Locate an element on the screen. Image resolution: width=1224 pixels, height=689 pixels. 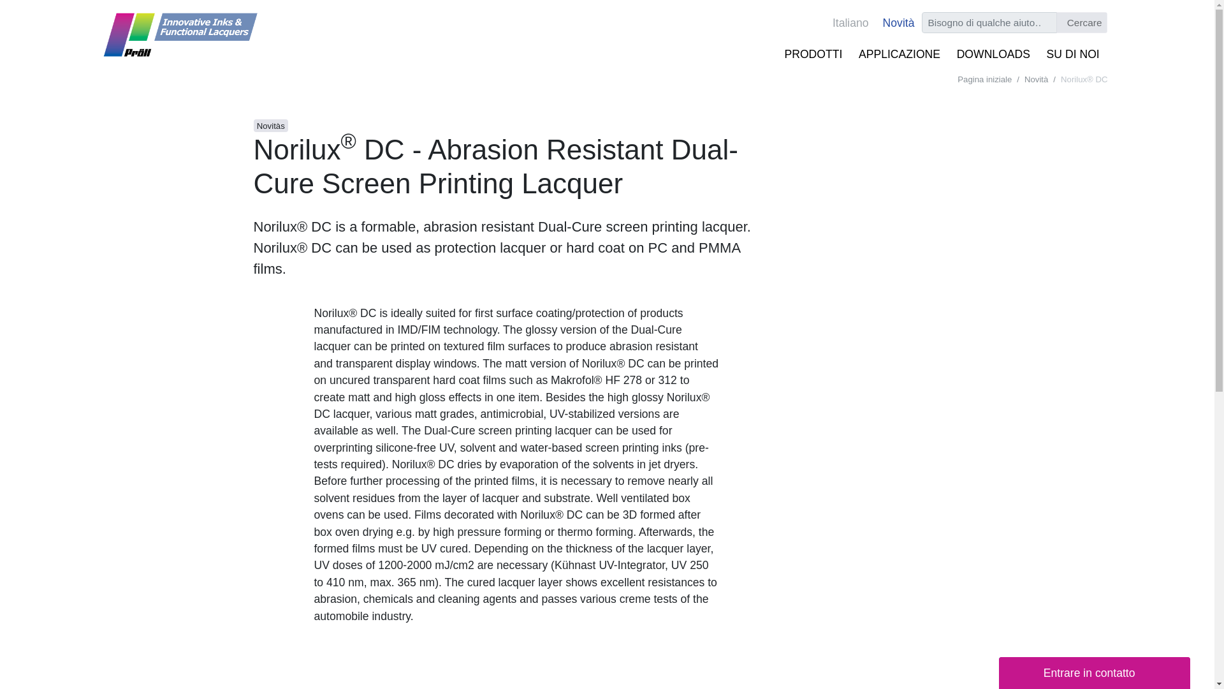
DOWNLOADS is located at coordinates (993, 54).